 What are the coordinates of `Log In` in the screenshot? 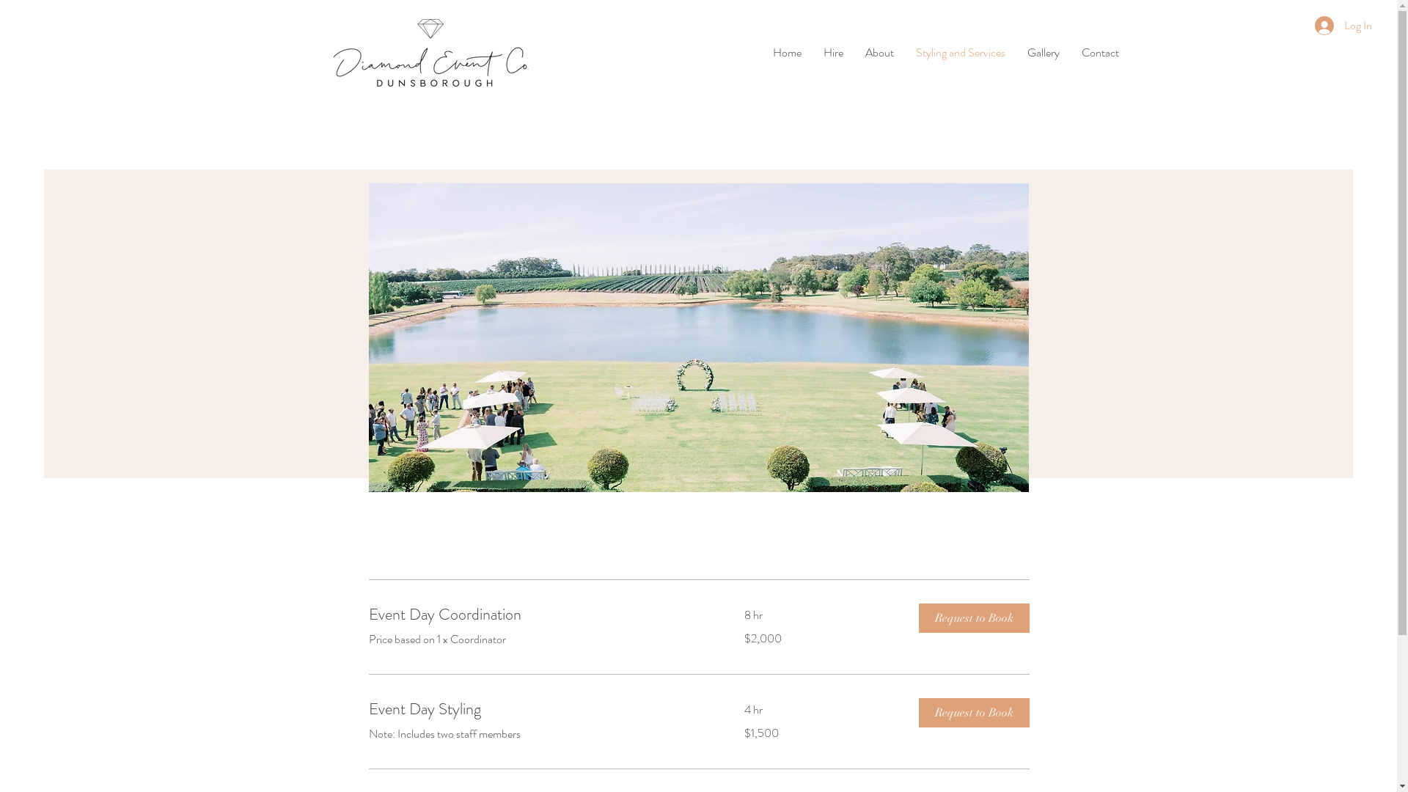 It's located at (1341, 26).